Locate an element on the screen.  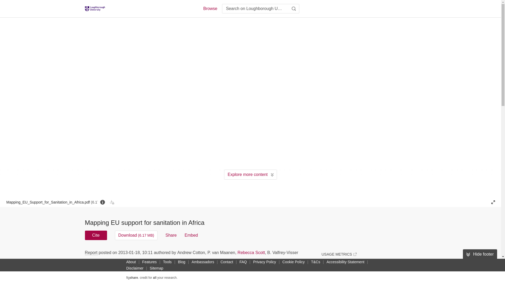
Explore more content is located at coordinates (250, 174).